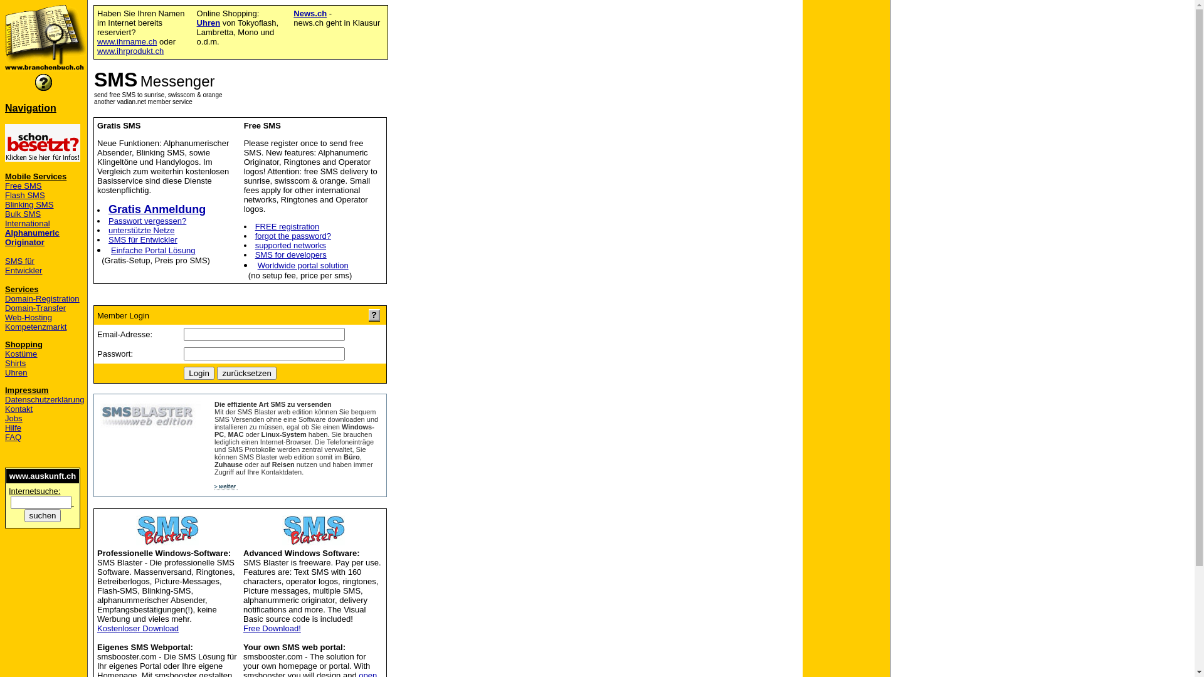  I want to click on Alphanumeric Originator, so click(33, 238).